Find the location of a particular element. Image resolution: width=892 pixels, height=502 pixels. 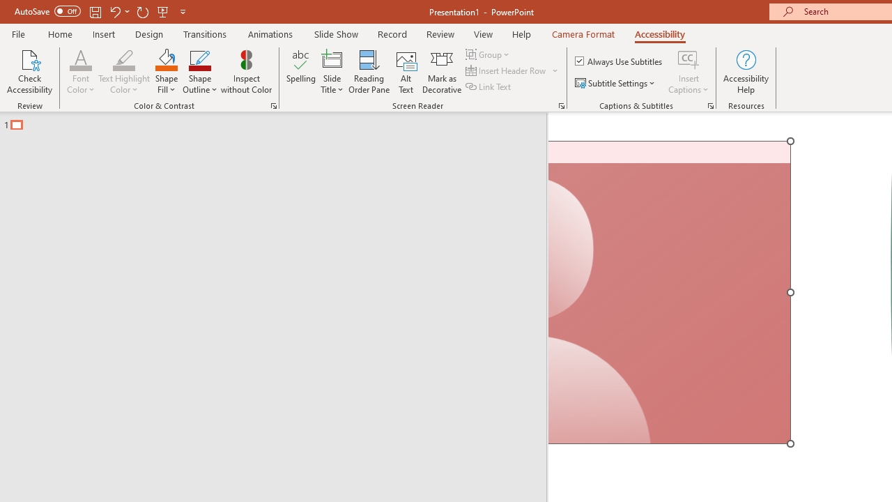

Captions & Subtitles is located at coordinates (711, 106).